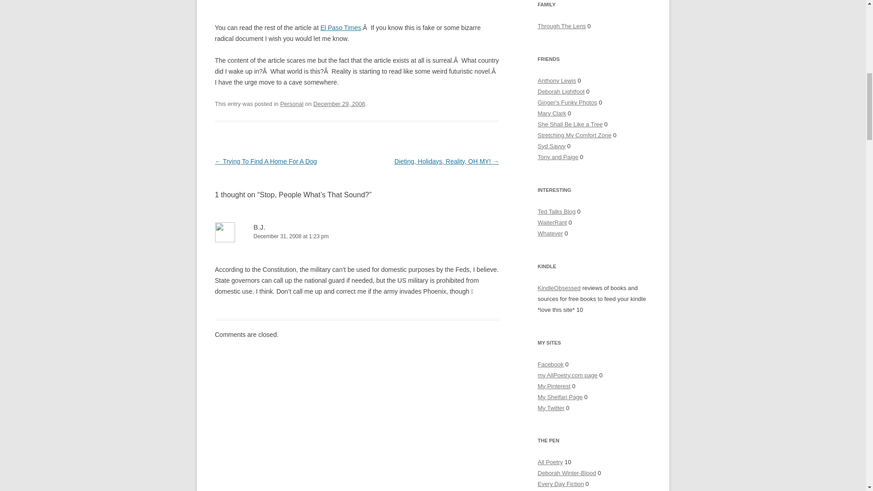 This screenshot has width=873, height=491. Describe the element at coordinates (291, 104) in the screenshot. I see `Personal` at that location.